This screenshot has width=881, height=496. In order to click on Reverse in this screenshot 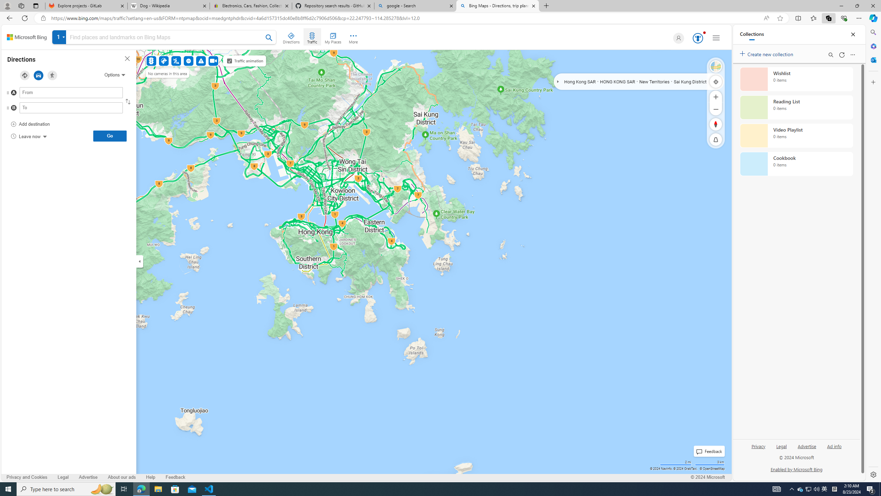, I will do `click(127, 101)`.